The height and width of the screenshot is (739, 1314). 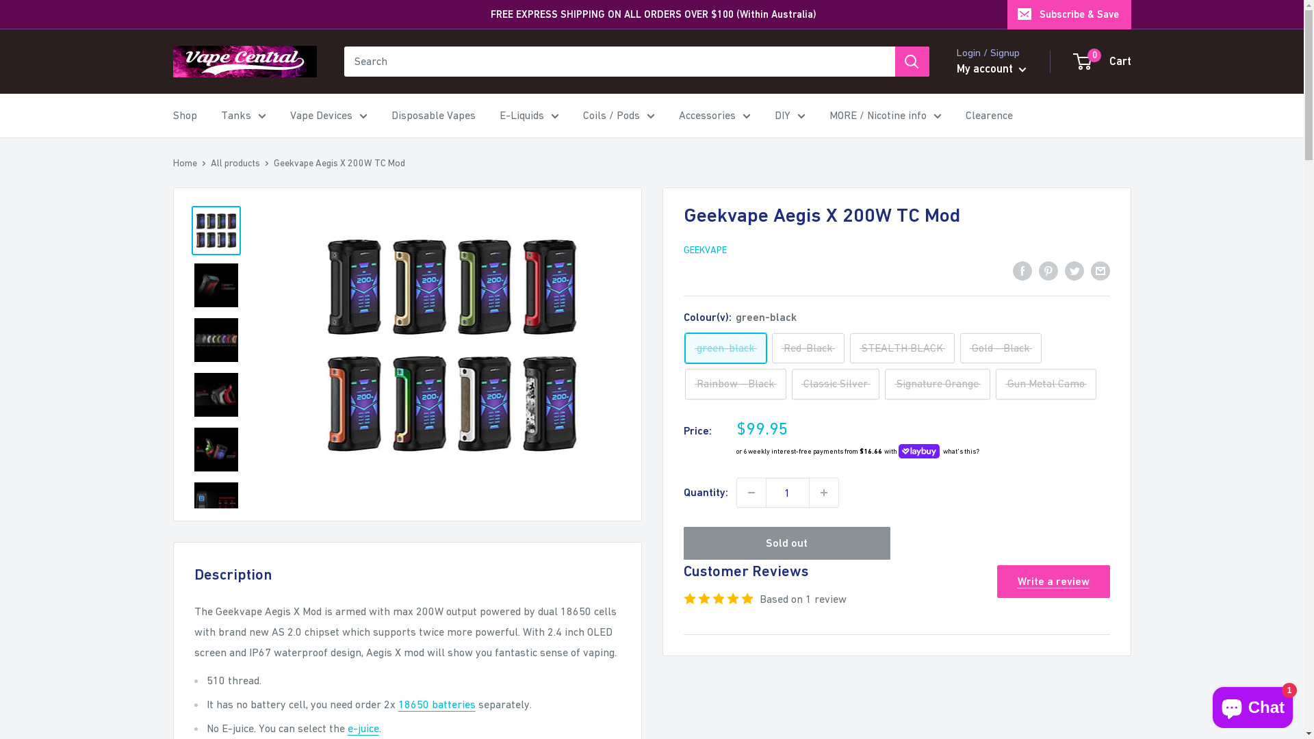 What do you see at coordinates (886, 116) in the screenshot?
I see `MORE / Nicotine info` at bounding box center [886, 116].